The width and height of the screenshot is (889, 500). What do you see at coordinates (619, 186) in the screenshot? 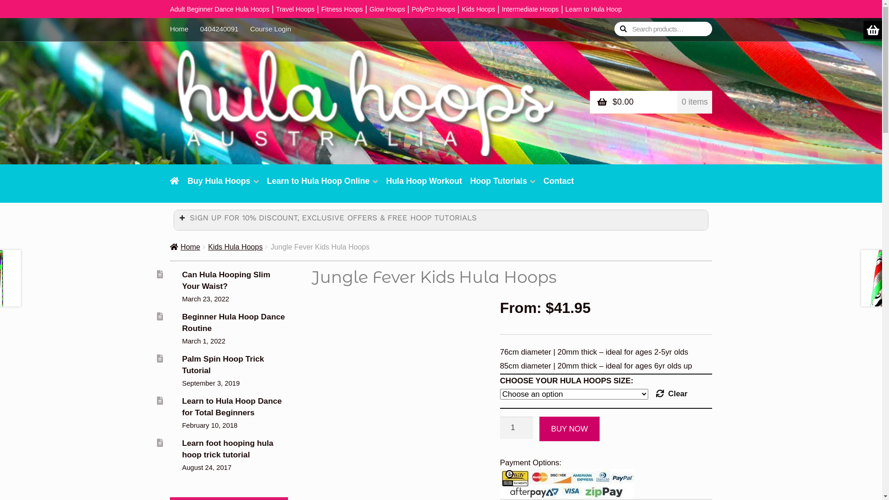
I see `YouTube Channel Hula Hooping` at bounding box center [619, 186].